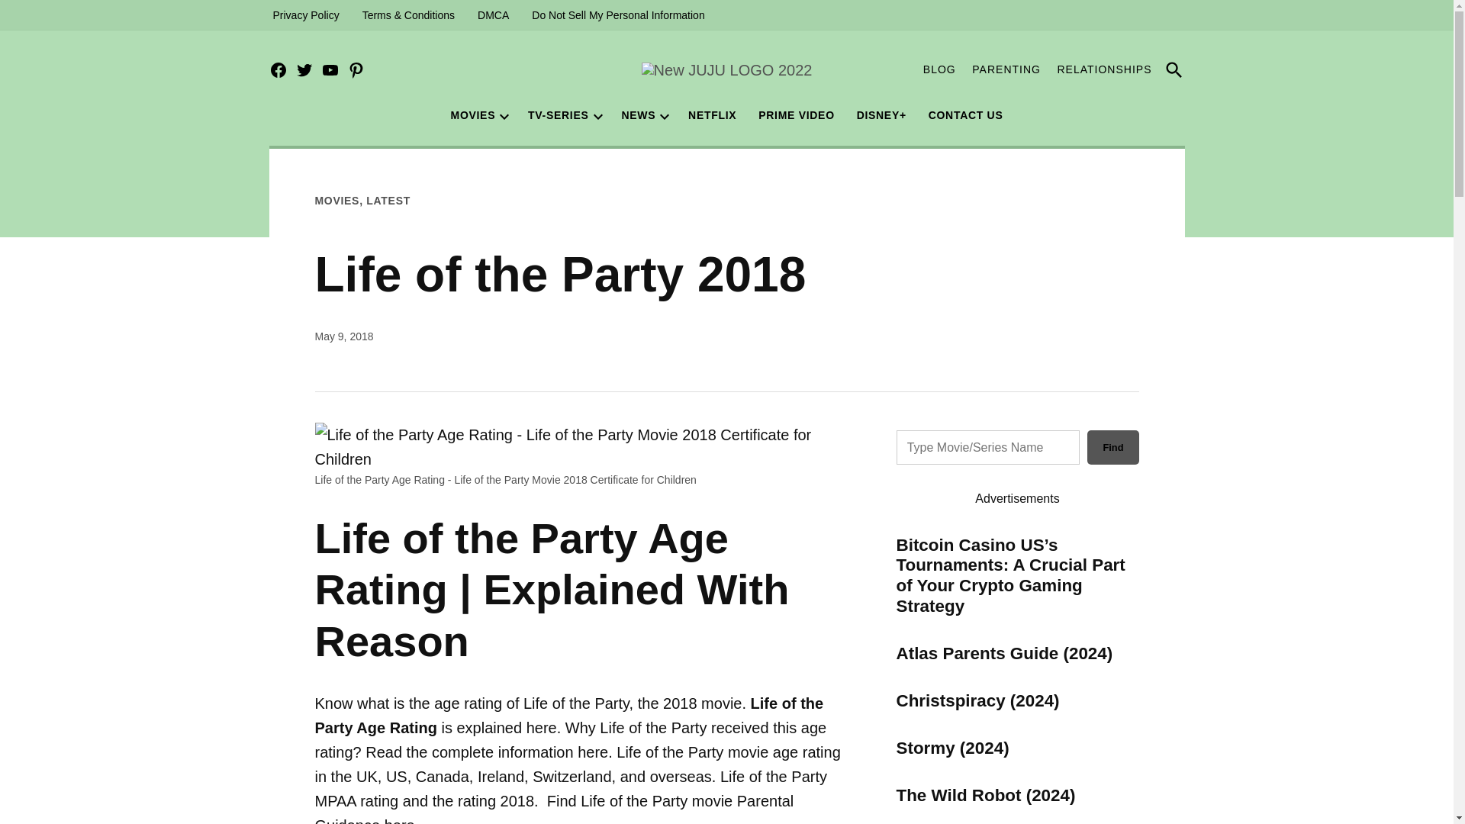 This screenshot has width=1465, height=824. What do you see at coordinates (304, 70) in the screenshot?
I see `Twitter` at bounding box center [304, 70].